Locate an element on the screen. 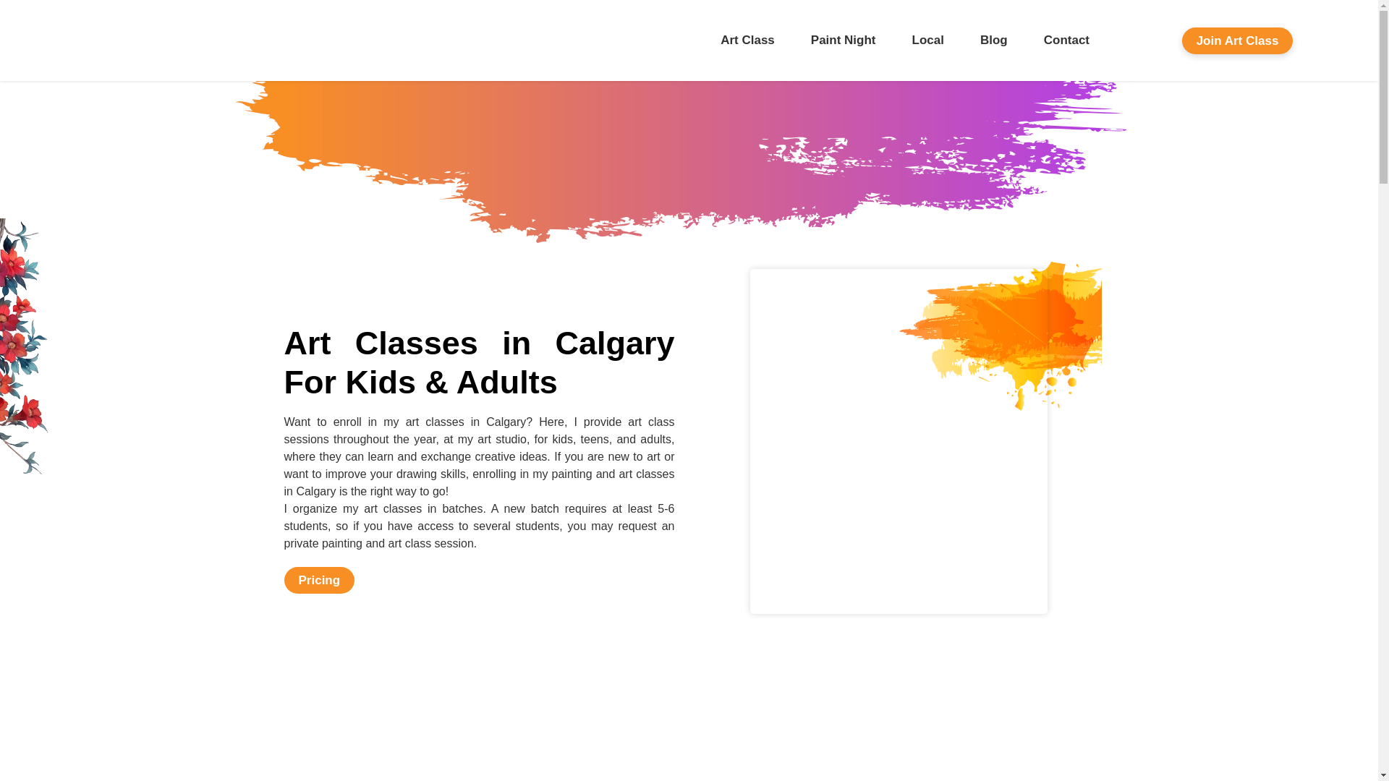  Blog is located at coordinates (994, 40).